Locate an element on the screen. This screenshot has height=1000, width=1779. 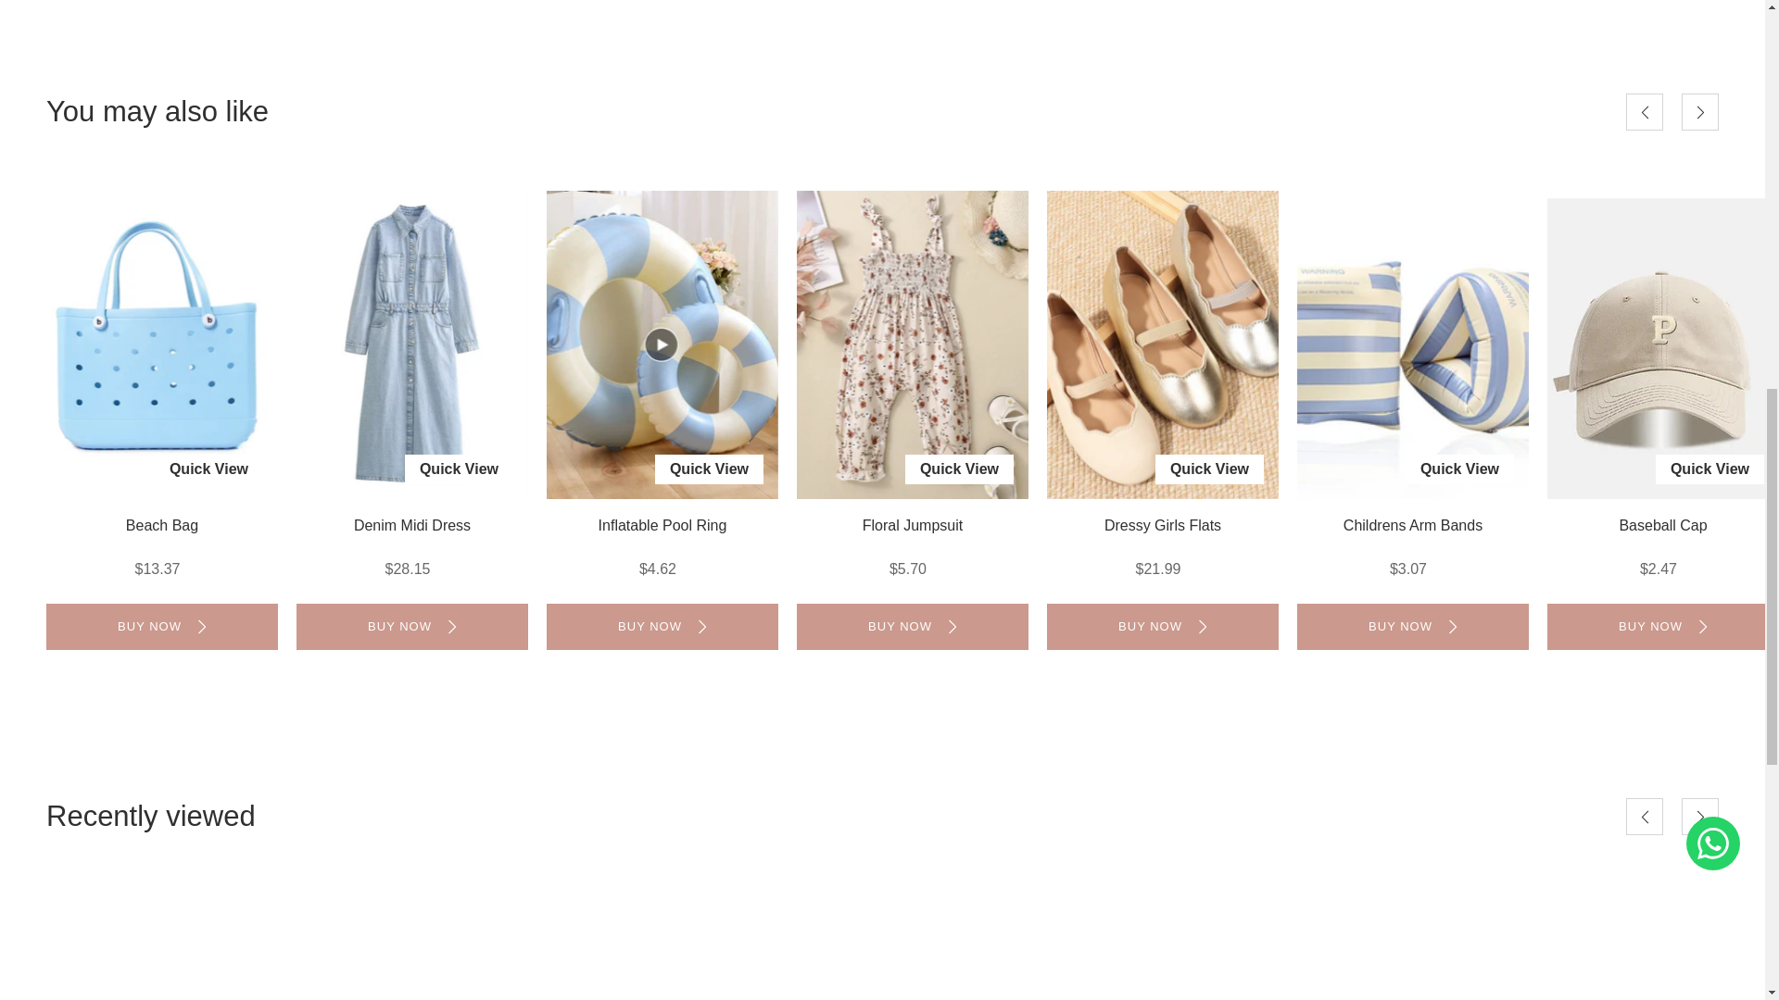
Childrens Arm Bands is located at coordinates (1412, 344).